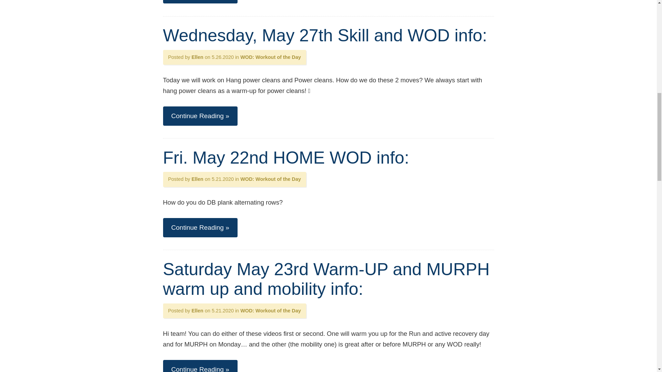  I want to click on Posts by Ellen, so click(197, 311).